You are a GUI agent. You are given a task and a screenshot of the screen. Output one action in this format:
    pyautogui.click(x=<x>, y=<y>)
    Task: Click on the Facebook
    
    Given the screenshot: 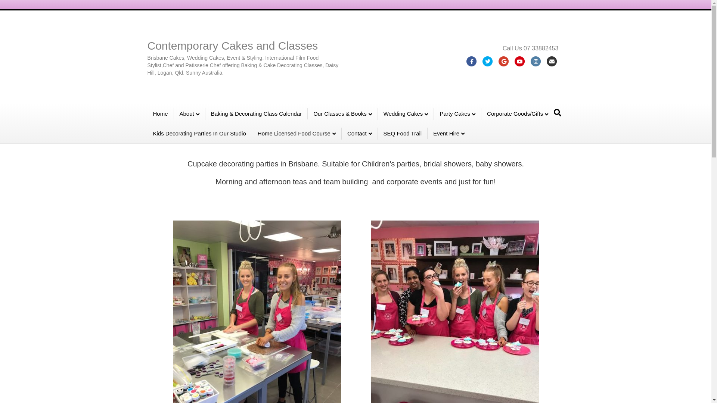 What is the action you would take?
    pyautogui.click(x=472, y=62)
    